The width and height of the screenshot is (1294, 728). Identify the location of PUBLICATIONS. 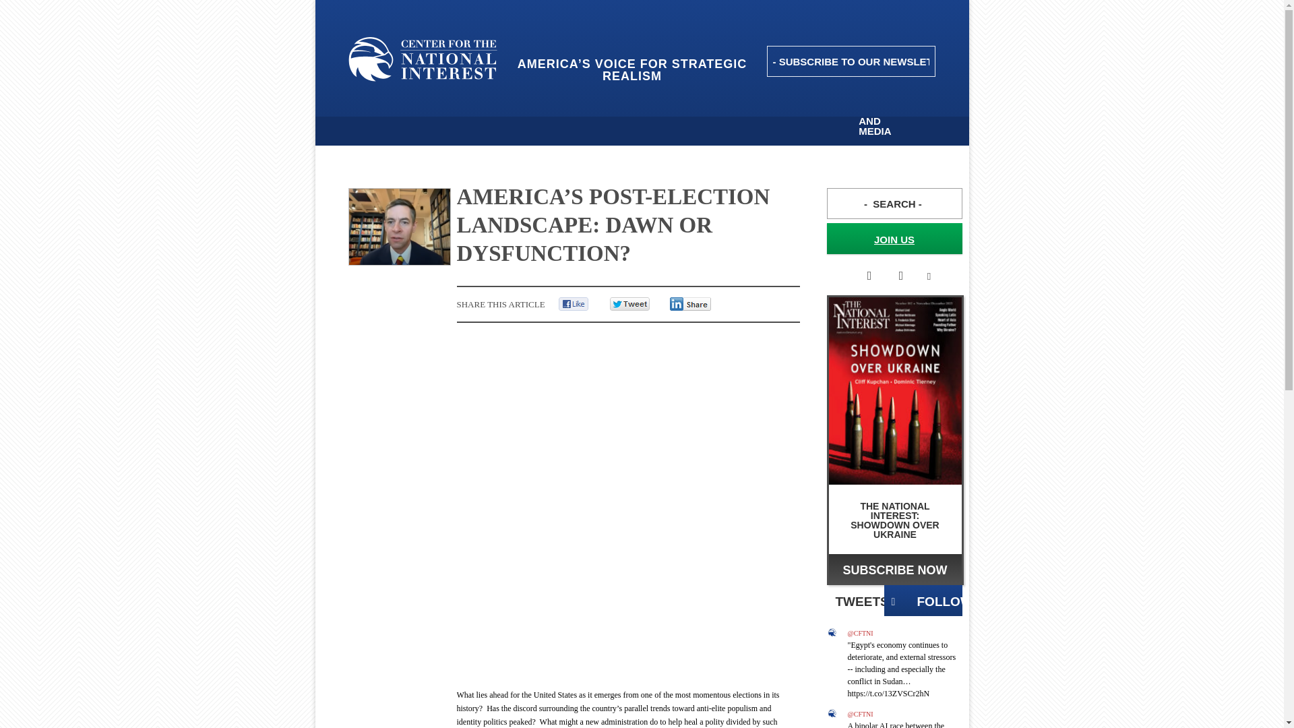
(679, 111).